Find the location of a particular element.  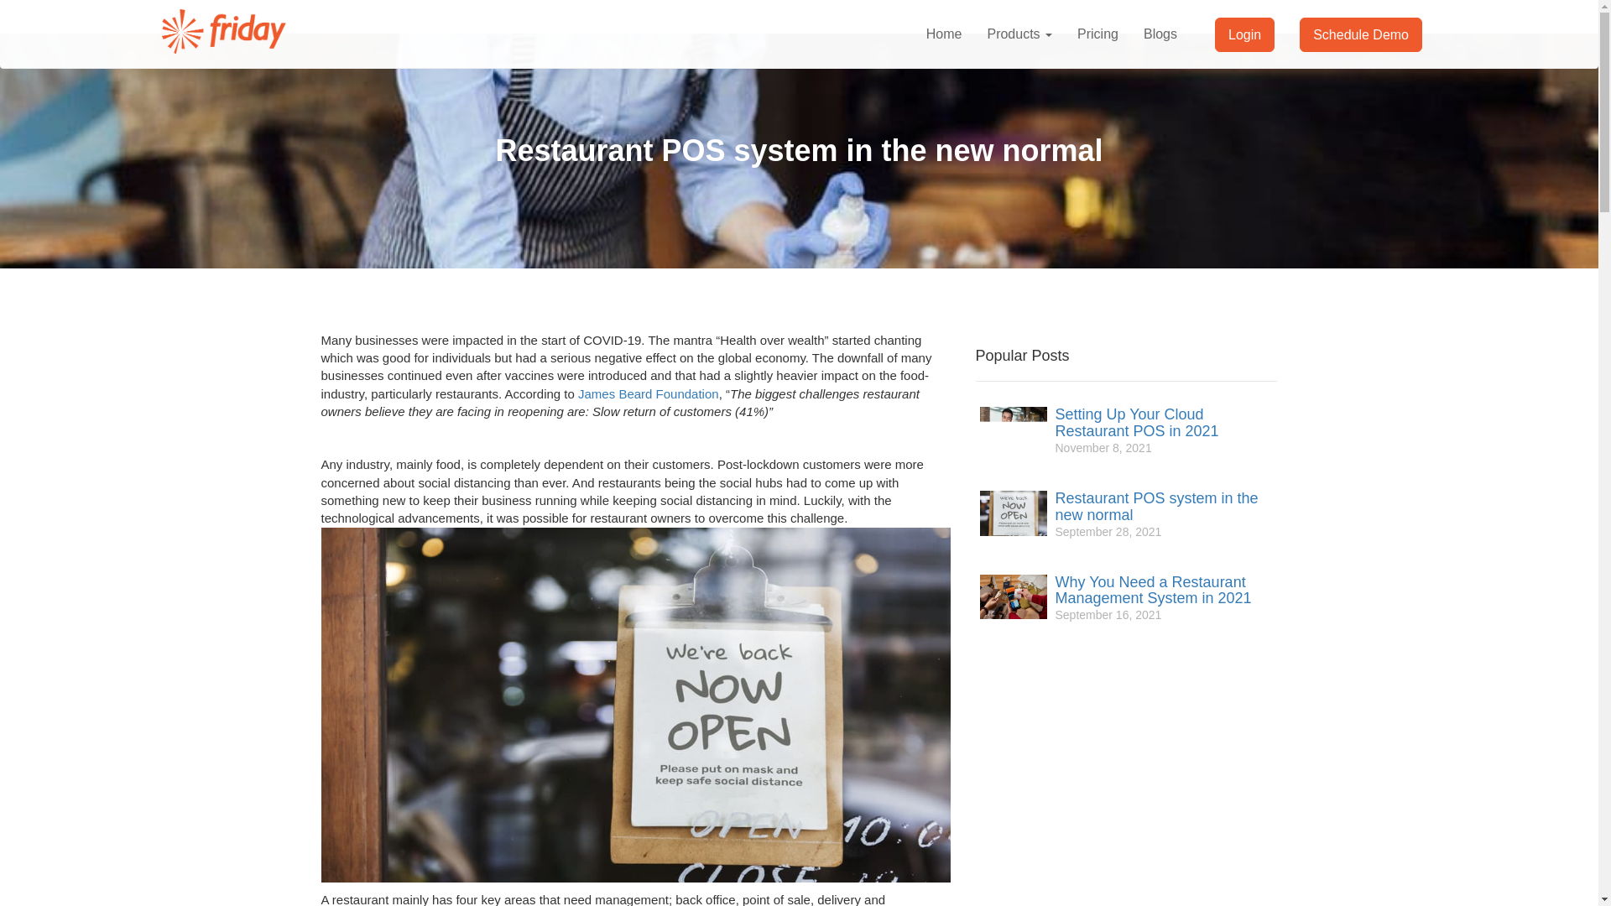

Schedule Demo is located at coordinates (1361, 34).